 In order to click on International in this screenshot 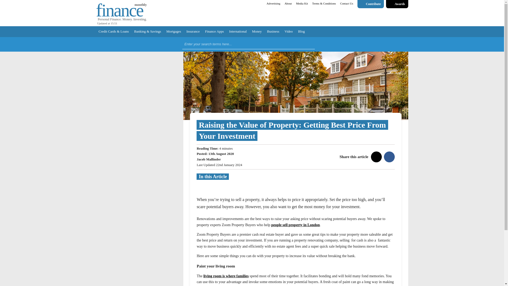, I will do `click(238, 32)`.